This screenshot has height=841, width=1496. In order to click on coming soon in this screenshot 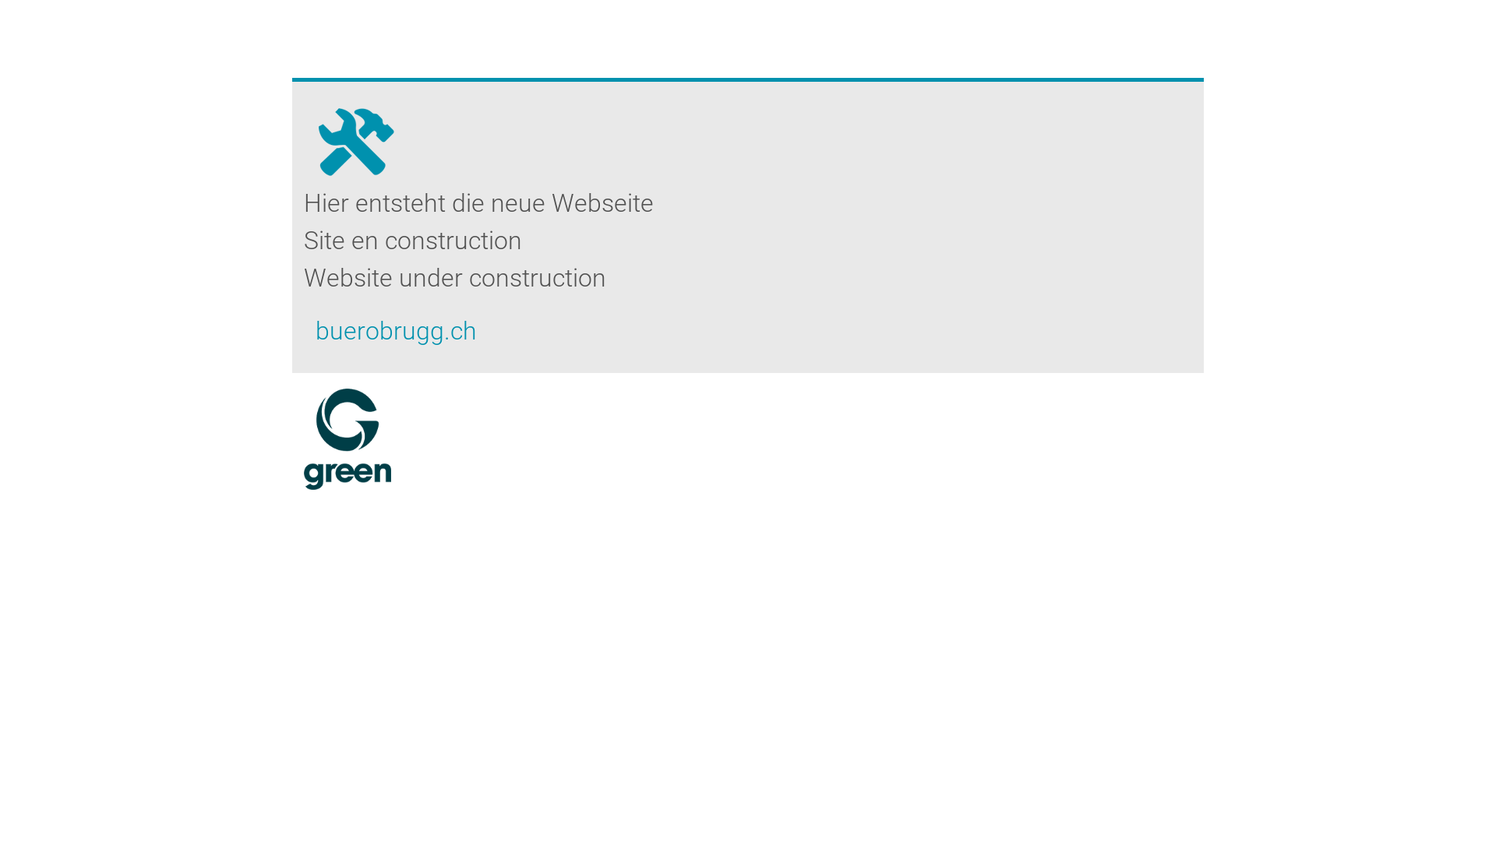, I will do `click(355, 133)`.